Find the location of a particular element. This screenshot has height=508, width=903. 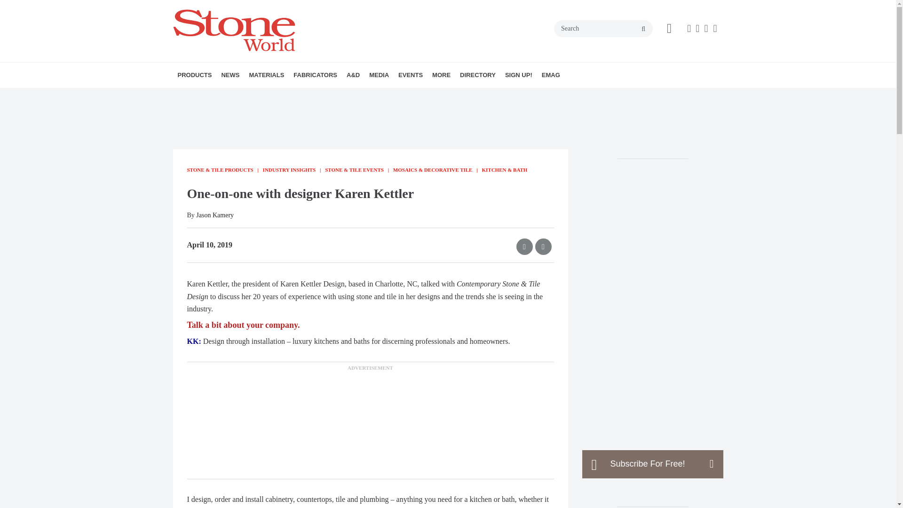

TILE is located at coordinates (311, 95).